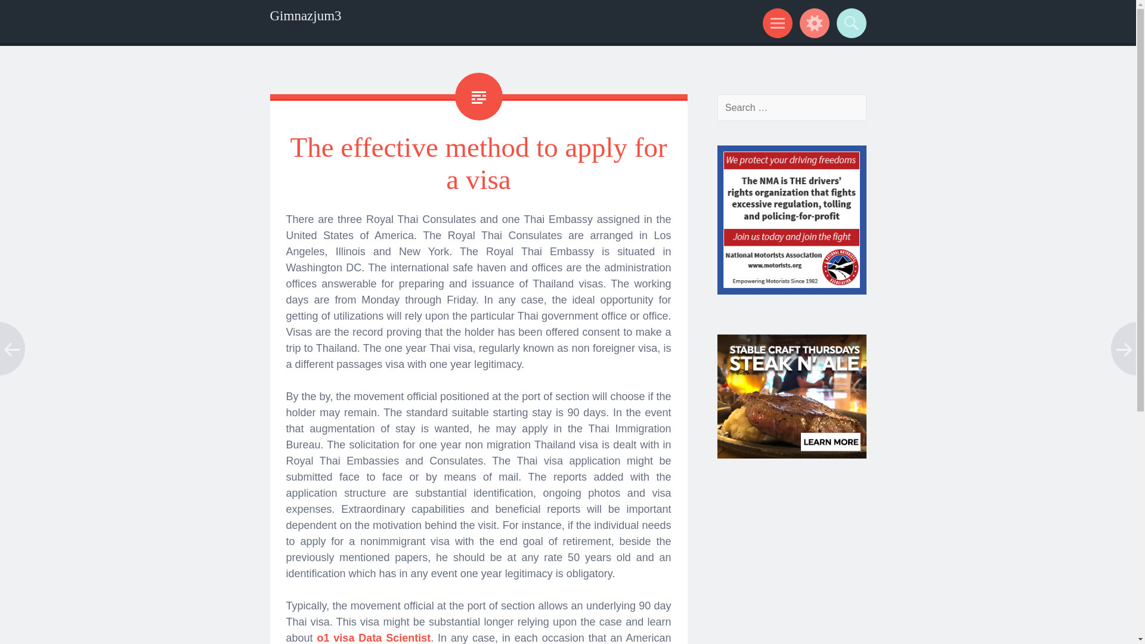  I want to click on Menu, so click(775, 23).